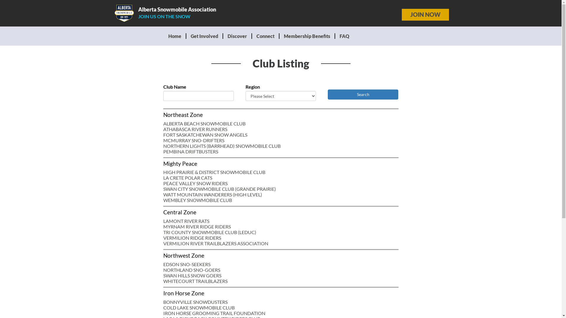 The width and height of the screenshot is (566, 318). I want to click on NORTHERN LIGHTS (BARRHEAD) SNOWMOBILE CLUB, so click(222, 146).